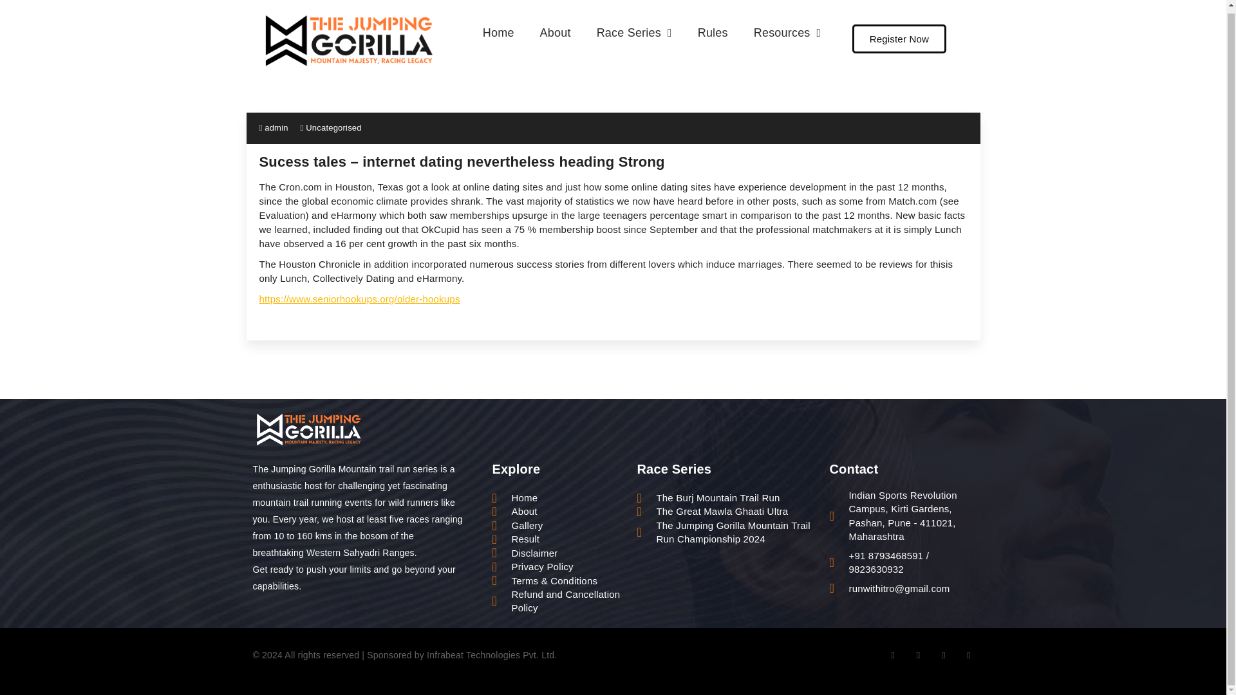 This screenshot has width=1236, height=695. What do you see at coordinates (712, 28) in the screenshot?
I see `Rules` at bounding box center [712, 28].